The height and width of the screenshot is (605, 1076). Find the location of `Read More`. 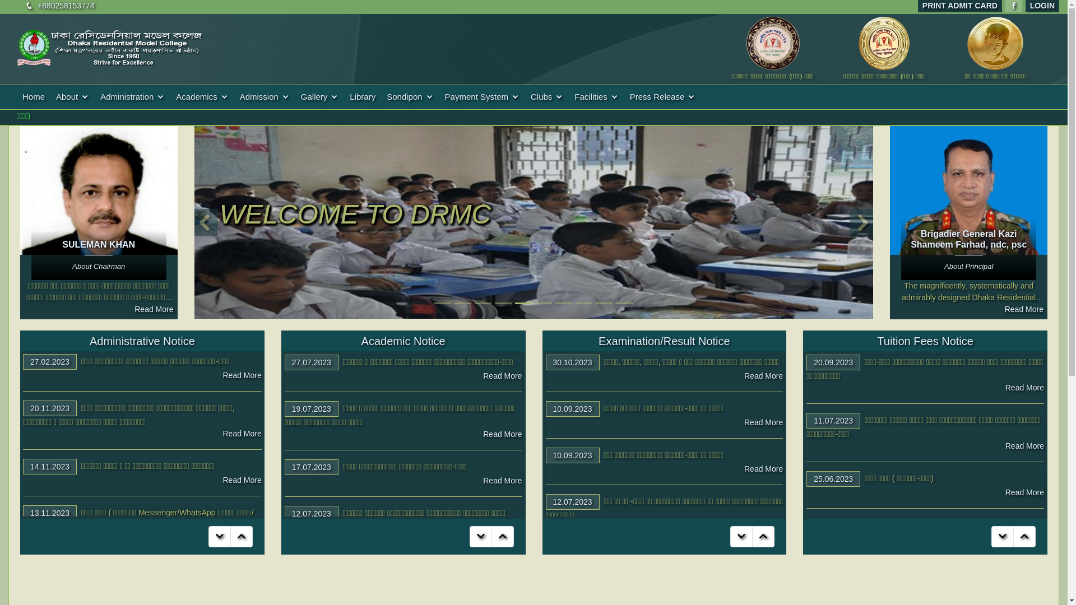

Read More is located at coordinates (502, 376).